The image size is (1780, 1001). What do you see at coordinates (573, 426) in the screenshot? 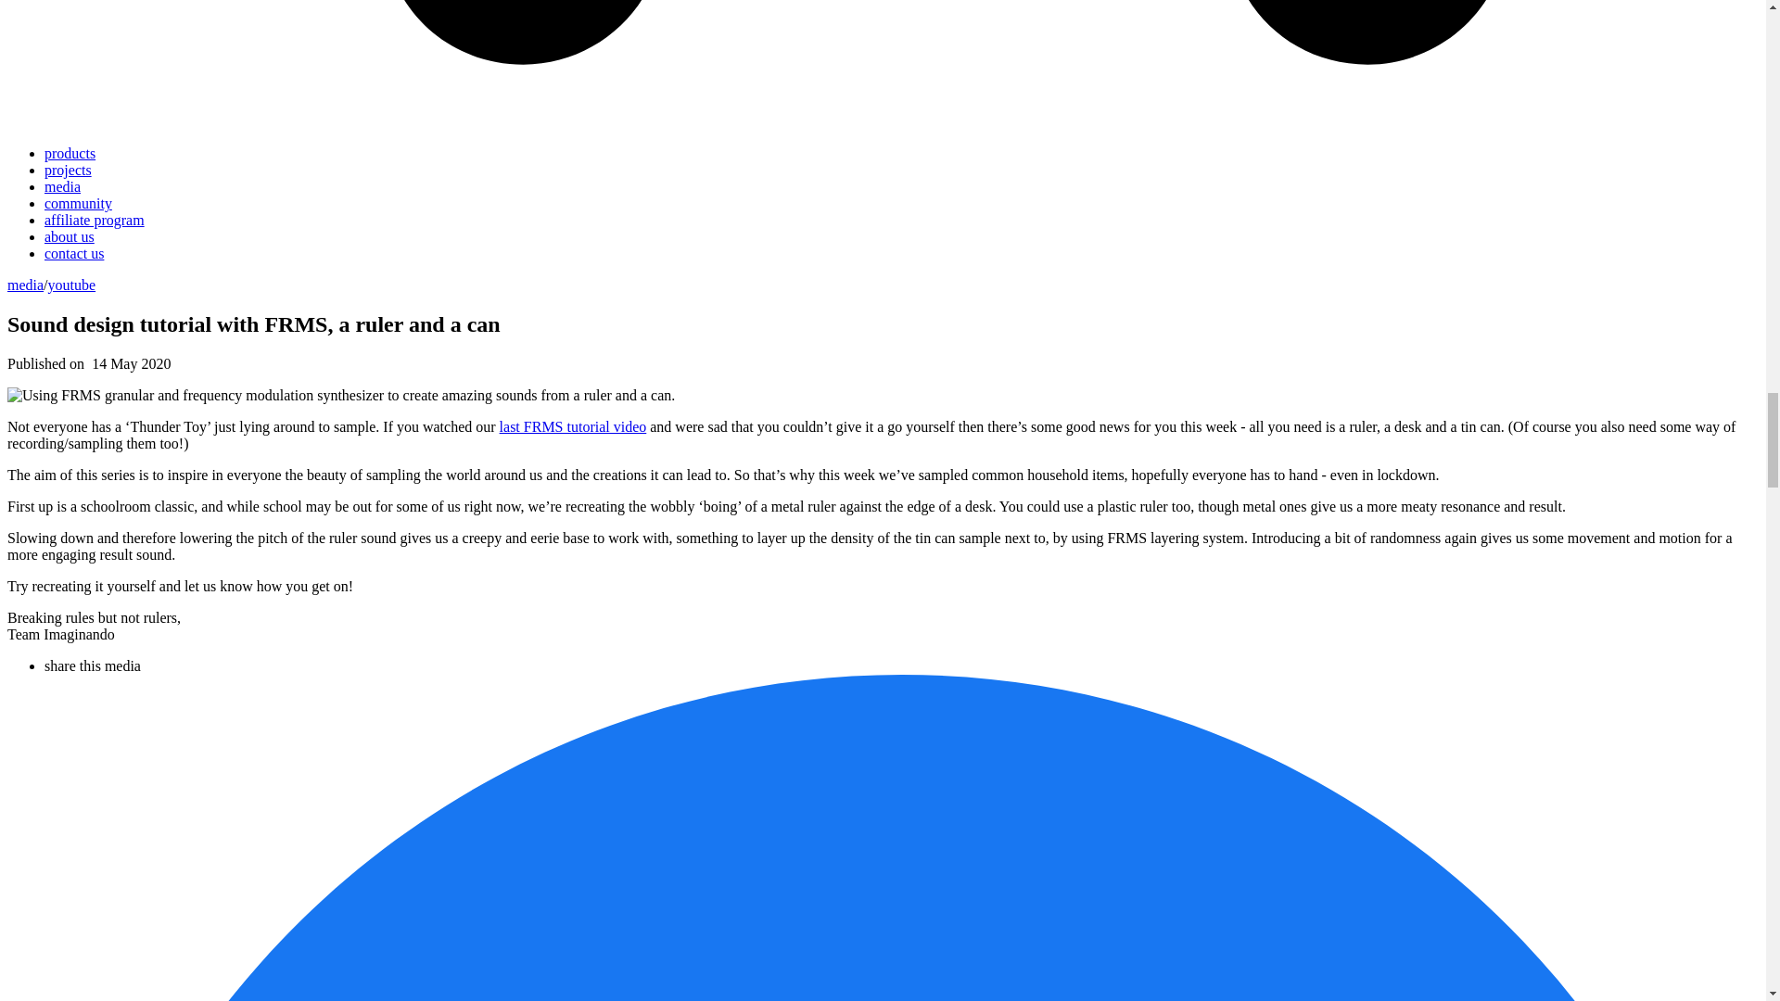
I see `last FRMS tutorial video` at bounding box center [573, 426].